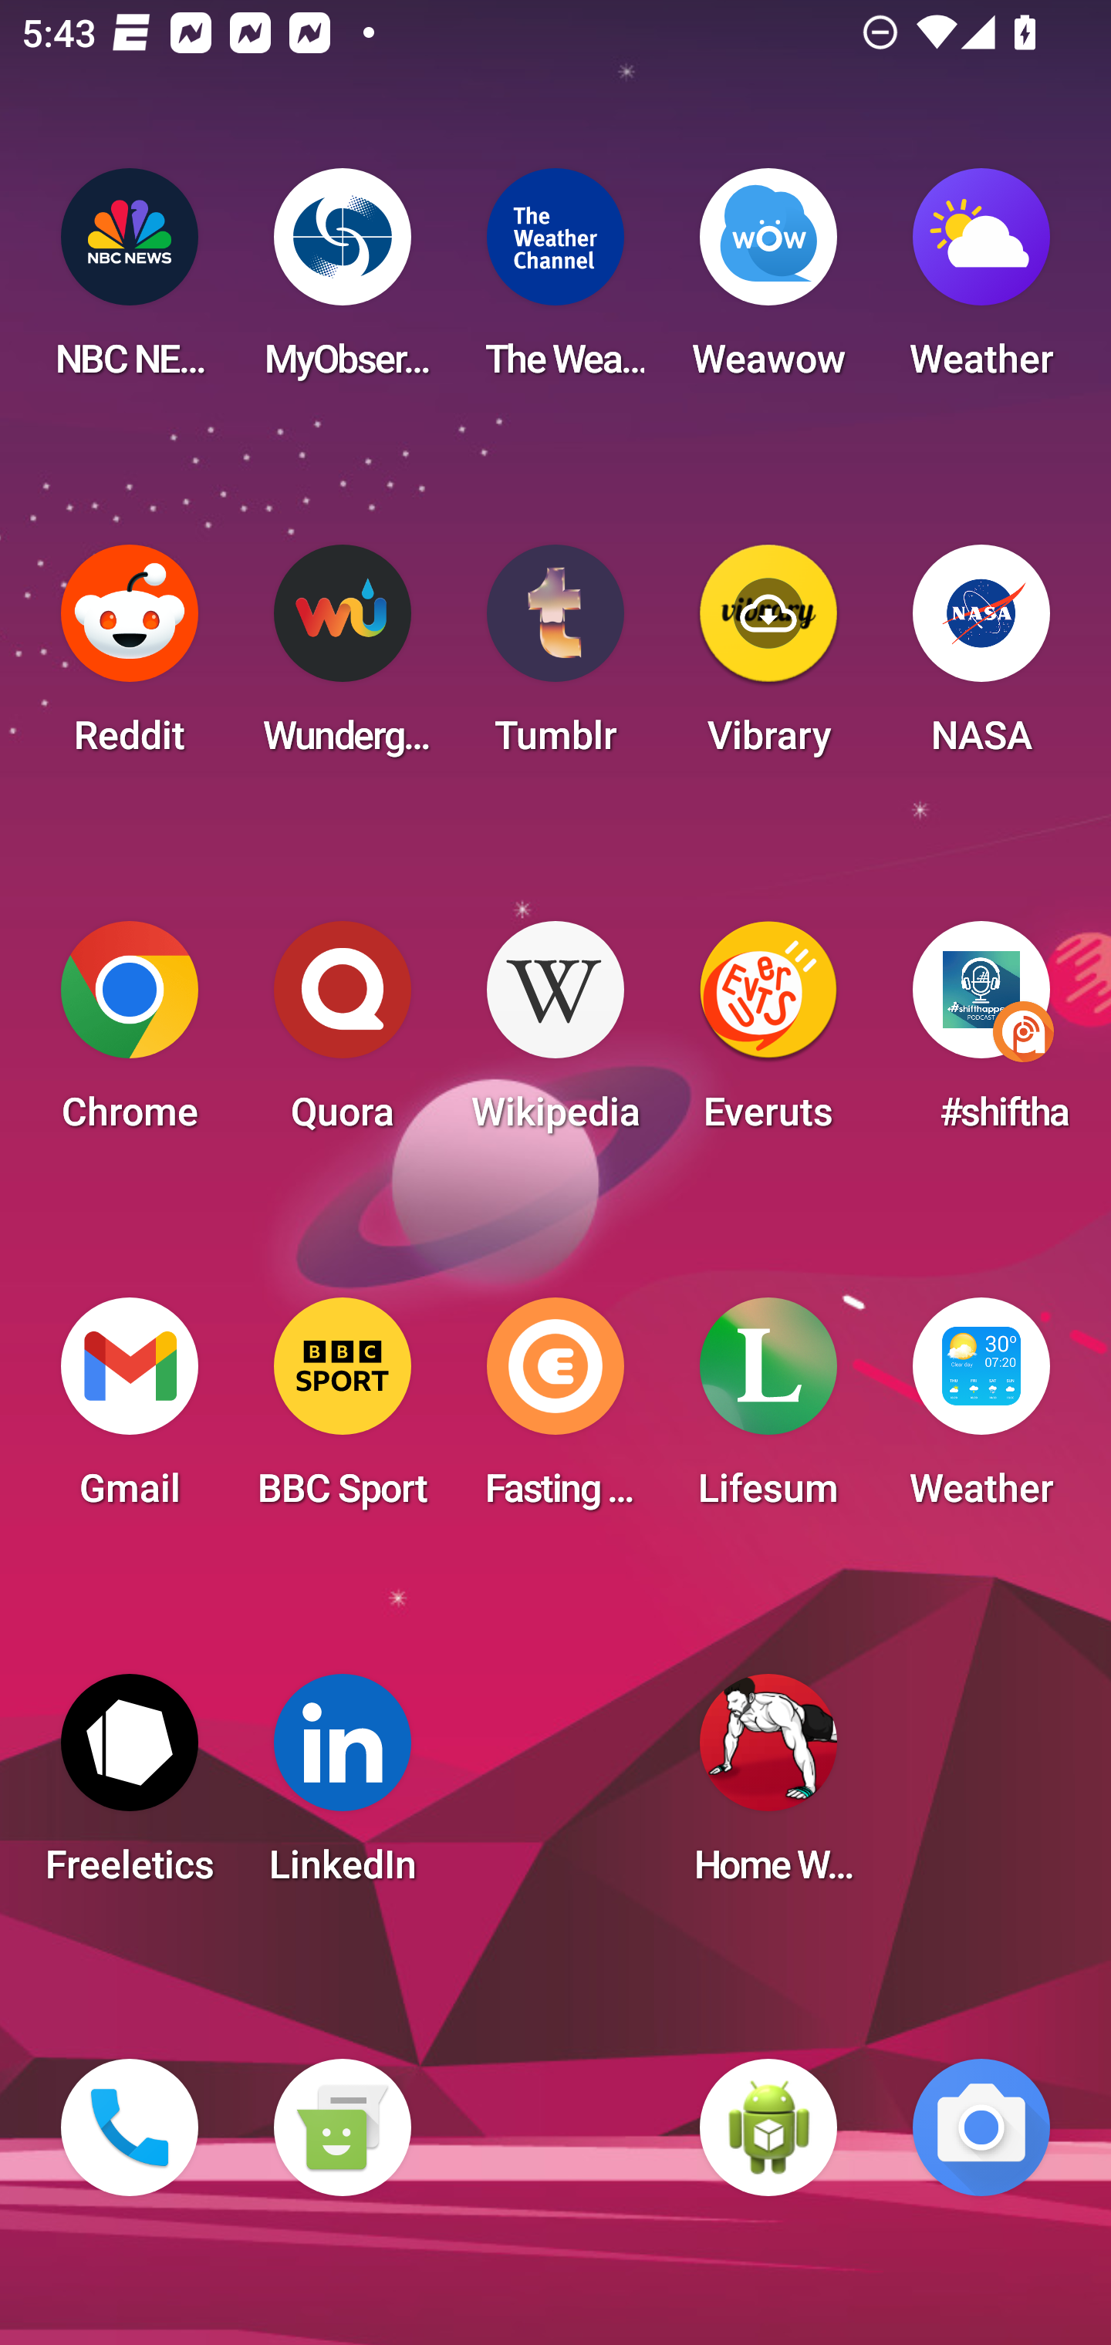 The height and width of the screenshot is (2345, 1111). I want to click on NASA, so click(981, 659).